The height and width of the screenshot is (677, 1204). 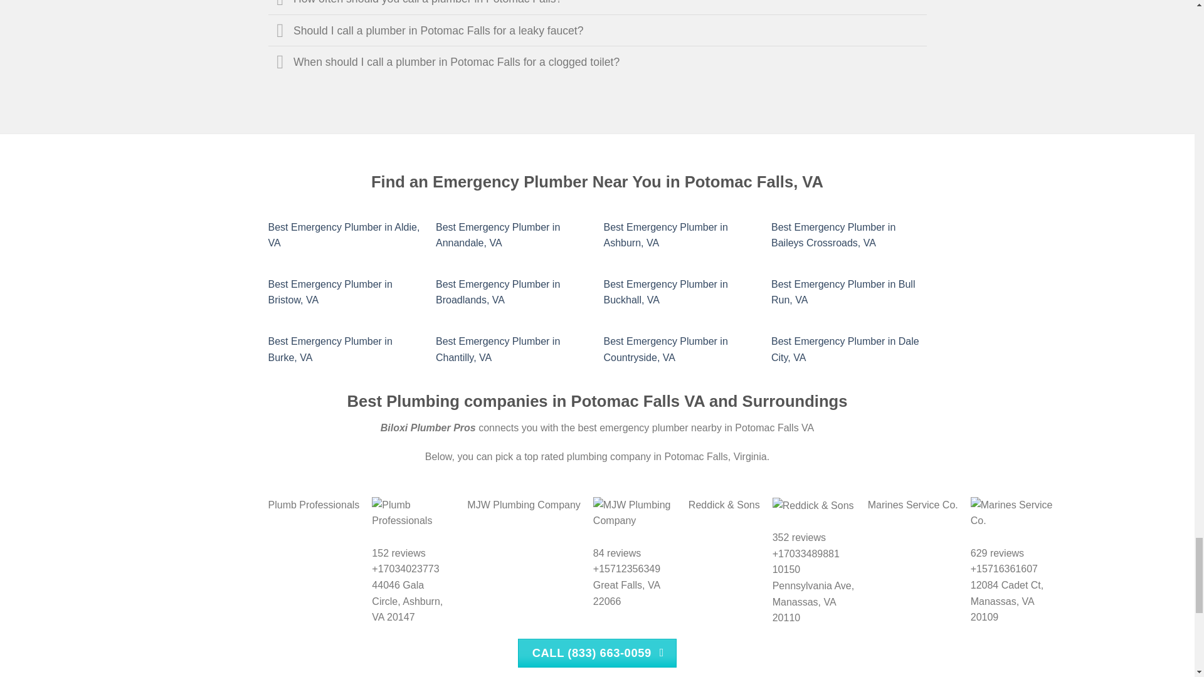 What do you see at coordinates (843, 292) in the screenshot?
I see `Best Emergency Plumber in Bull Run, VA` at bounding box center [843, 292].